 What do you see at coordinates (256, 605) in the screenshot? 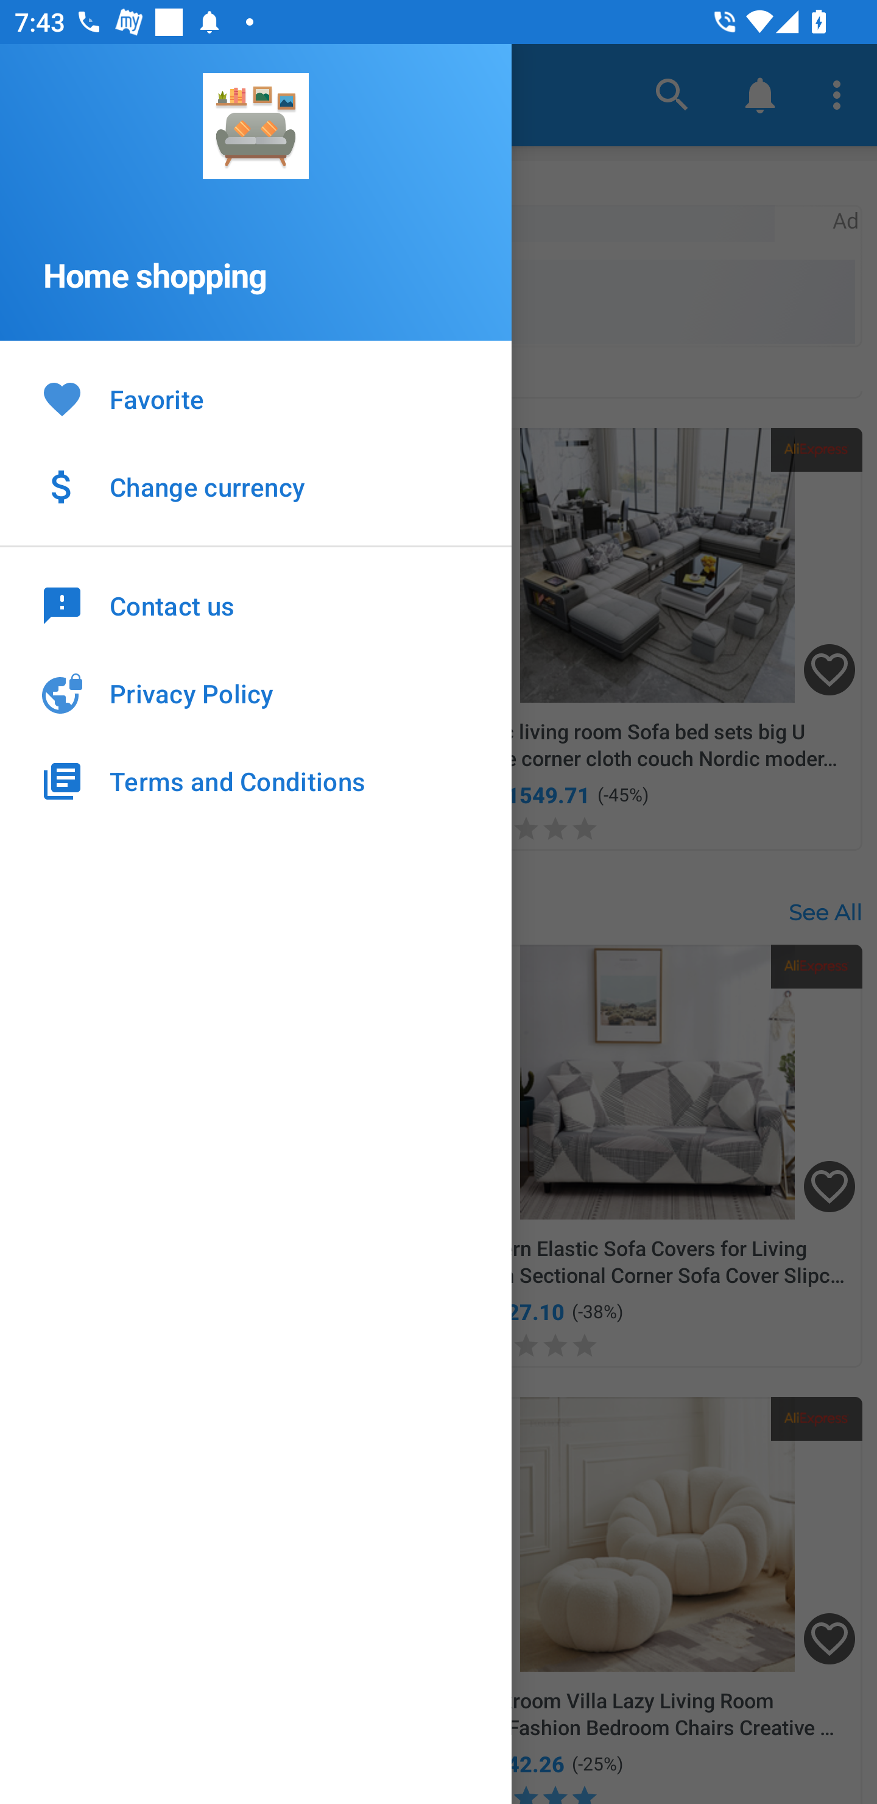
I see `Contact us` at bounding box center [256, 605].